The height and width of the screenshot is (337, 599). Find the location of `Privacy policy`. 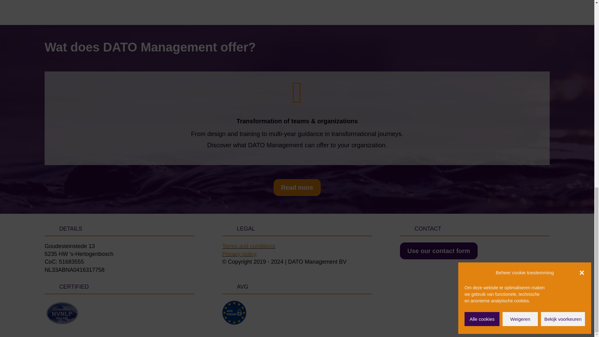

Privacy policy is located at coordinates (239, 254).